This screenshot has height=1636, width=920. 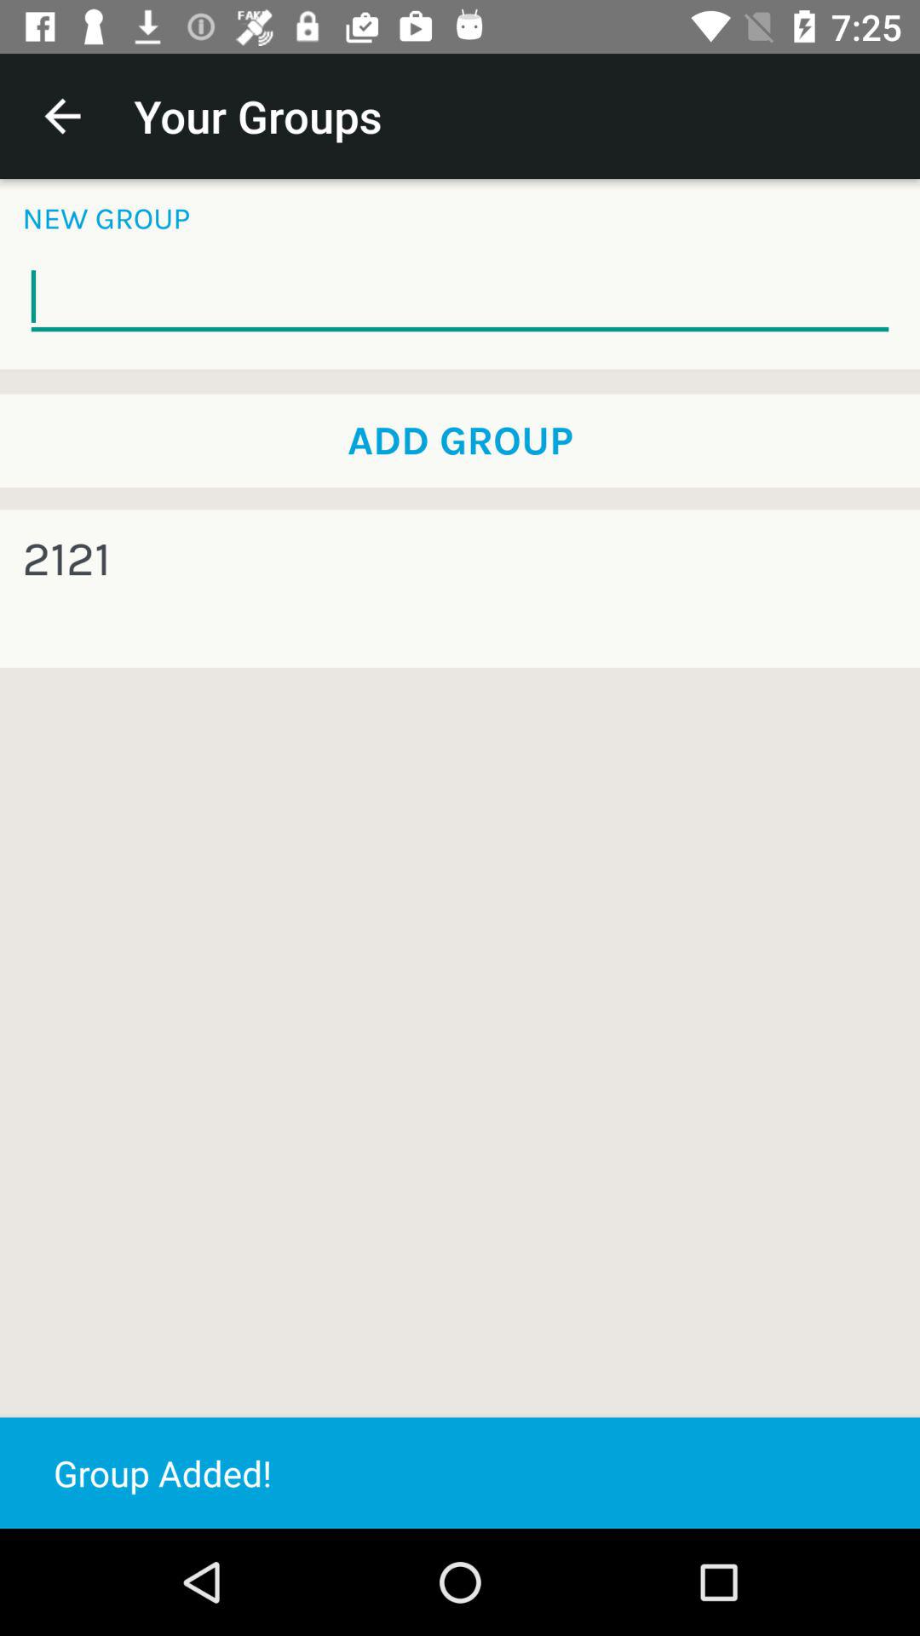 What do you see at coordinates (66, 559) in the screenshot?
I see `choose the icon above the group added!` at bounding box center [66, 559].